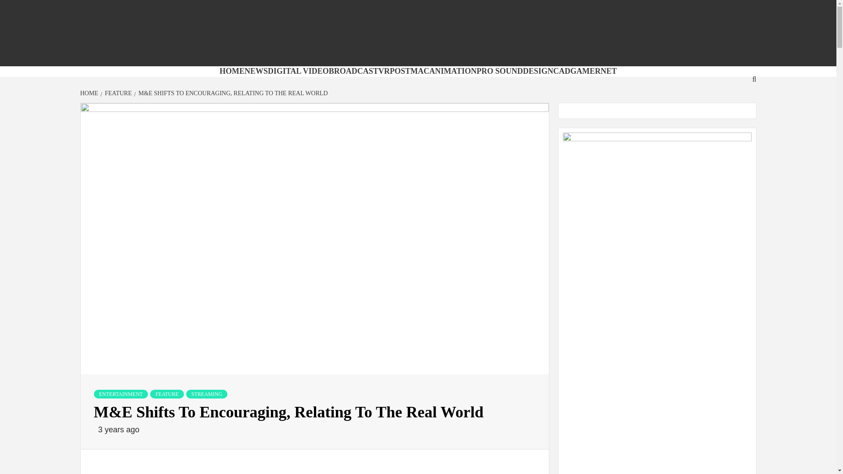 Image resolution: width=843 pixels, height=474 pixels. I want to click on STREAMING, so click(207, 394).